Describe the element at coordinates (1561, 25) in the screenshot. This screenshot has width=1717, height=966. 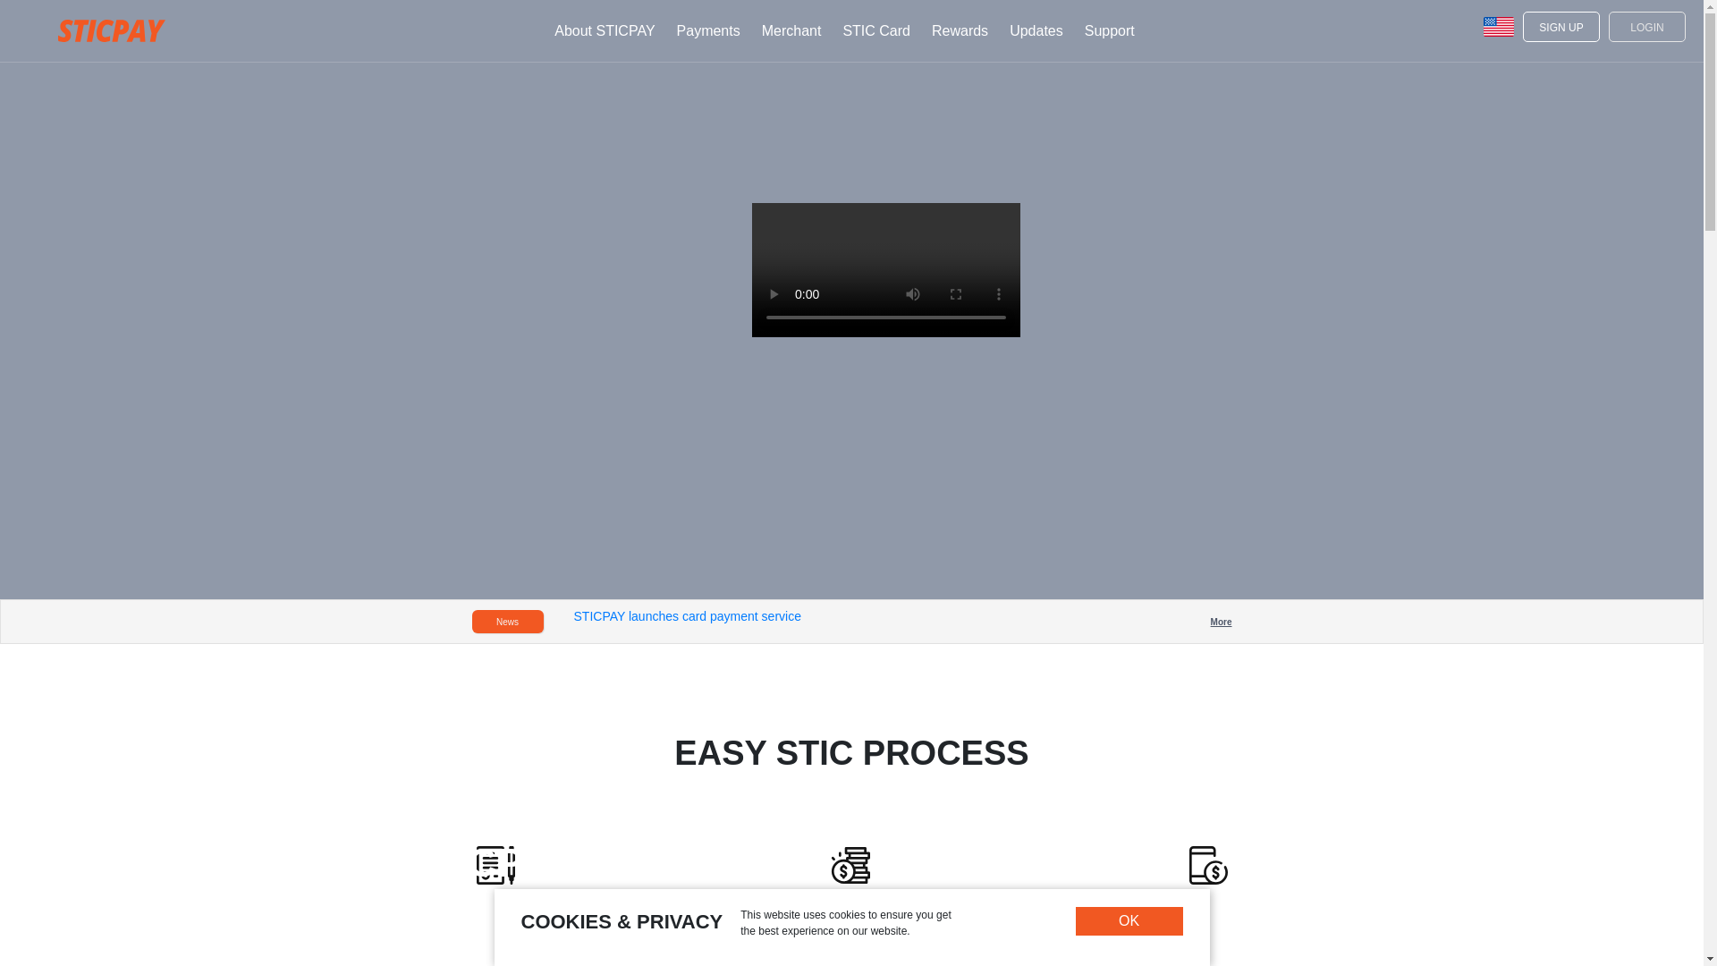
I see `SIGN UP` at that location.